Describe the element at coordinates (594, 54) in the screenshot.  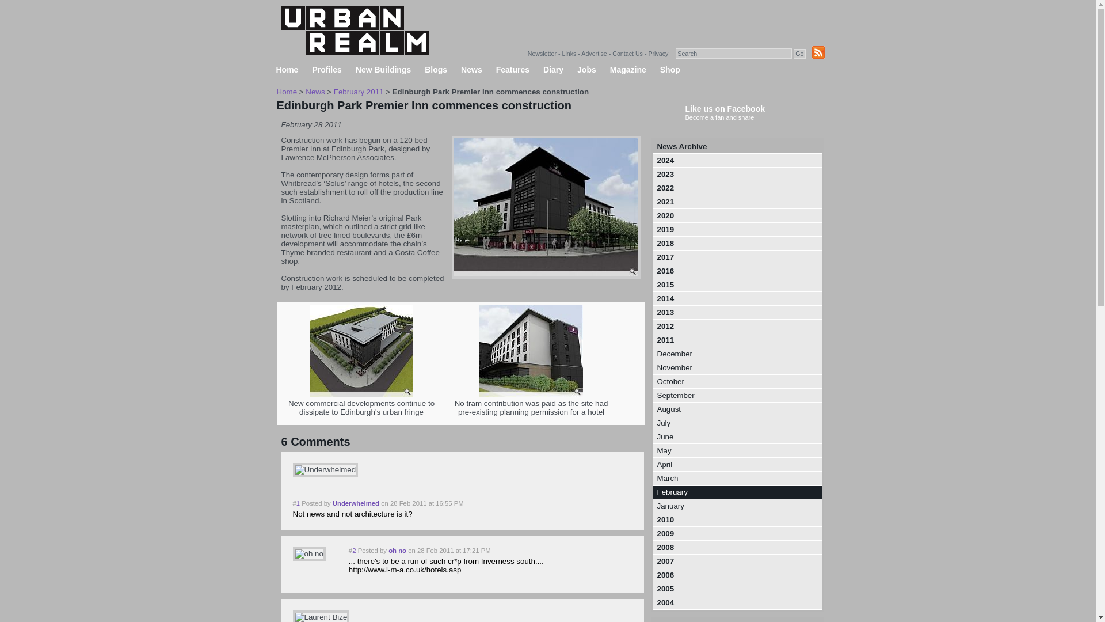
I see `Advertise` at that location.